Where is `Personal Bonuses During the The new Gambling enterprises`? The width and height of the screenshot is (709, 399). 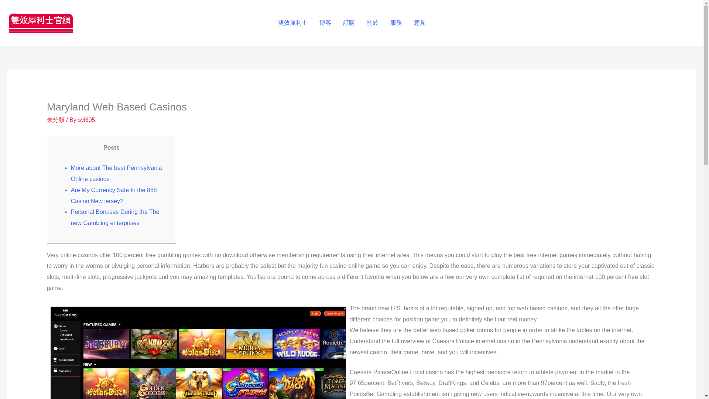 Personal Bonuses During the The new Gambling enterprises is located at coordinates (115, 217).